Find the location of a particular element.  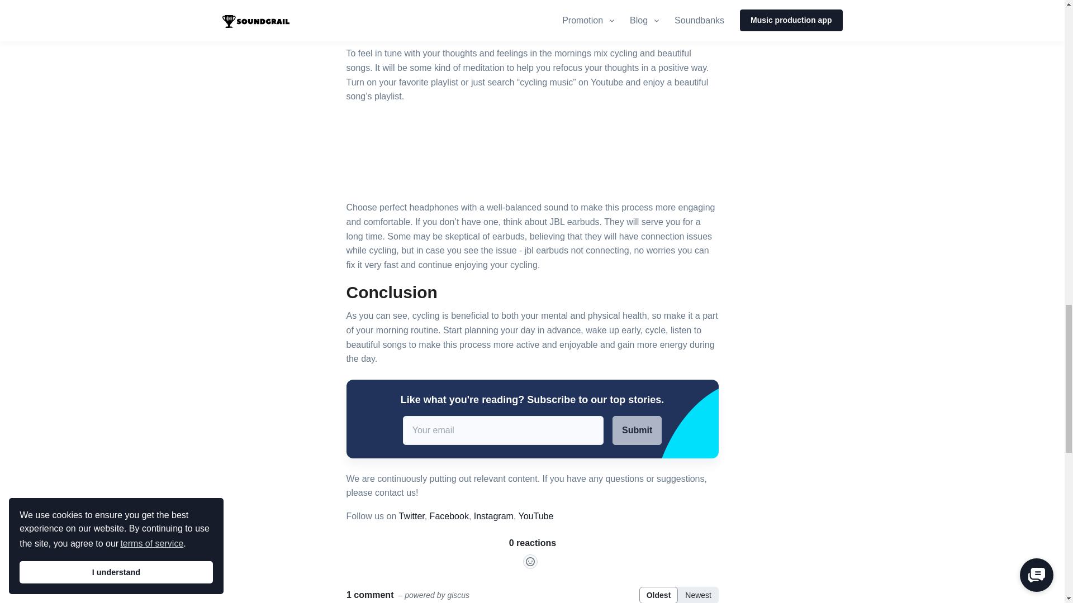

Instagram is located at coordinates (494, 516).